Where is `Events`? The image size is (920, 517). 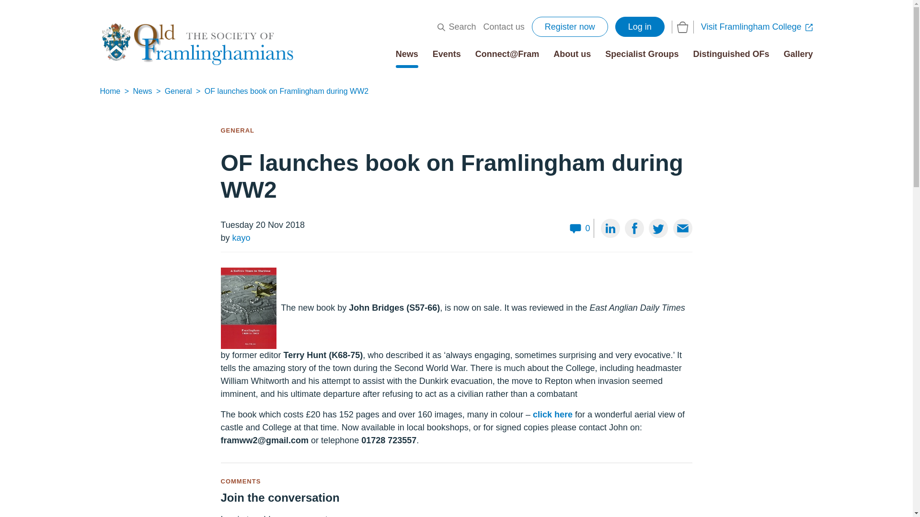
Events is located at coordinates (447, 54).